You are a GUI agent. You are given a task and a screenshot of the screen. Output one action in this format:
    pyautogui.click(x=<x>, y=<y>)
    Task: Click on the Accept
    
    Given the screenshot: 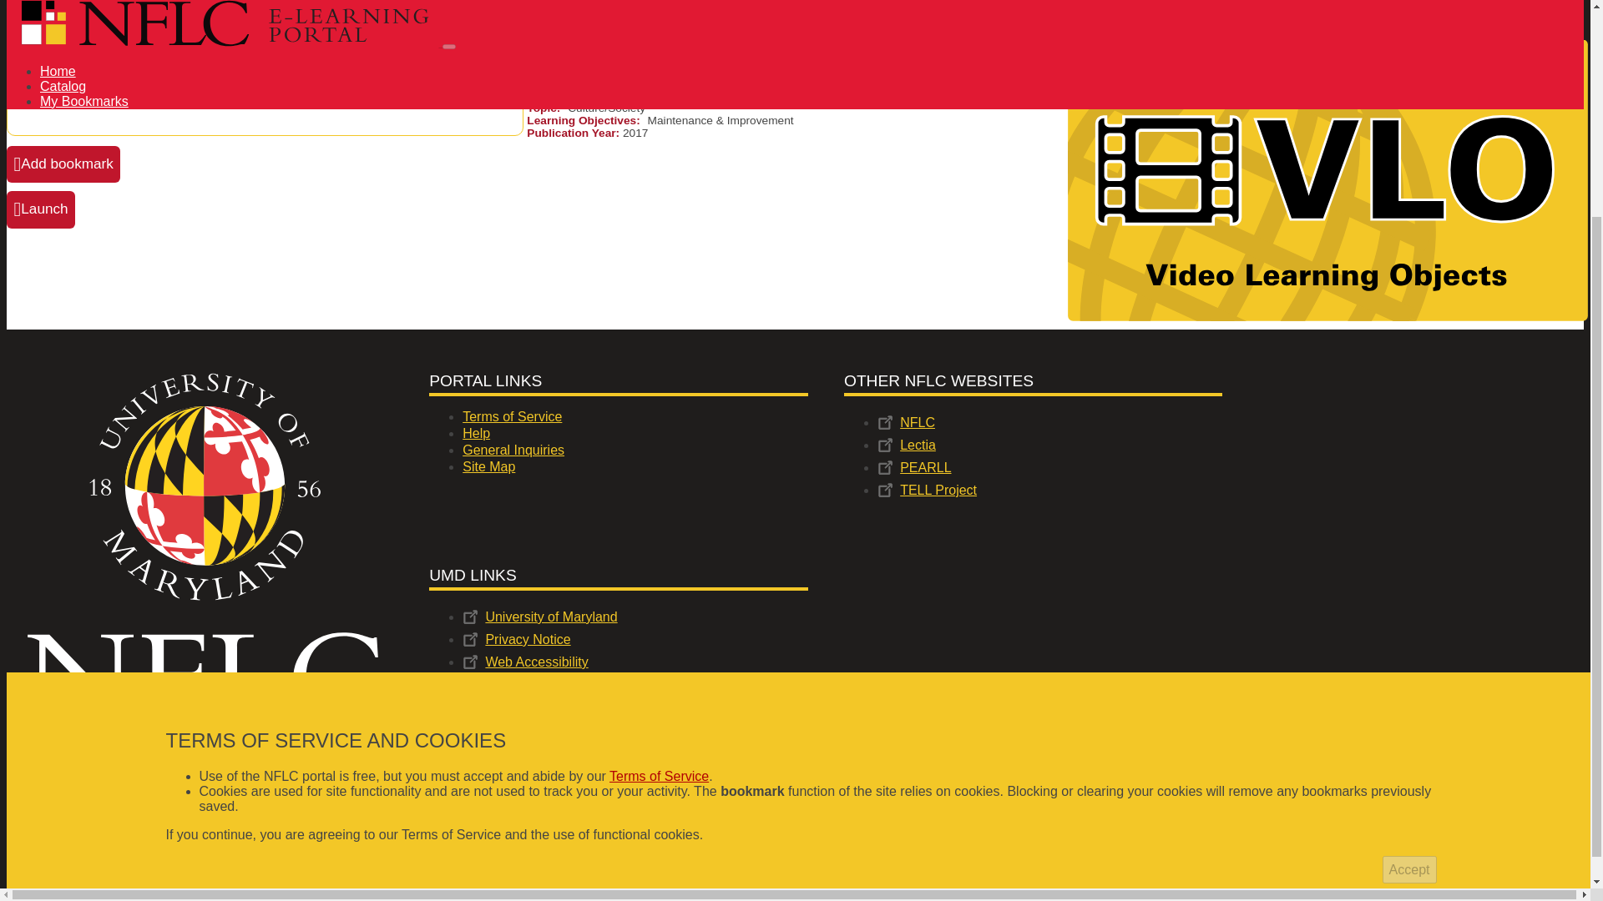 What is the action you would take?
    pyautogui.click(x=1409, y=584)
    